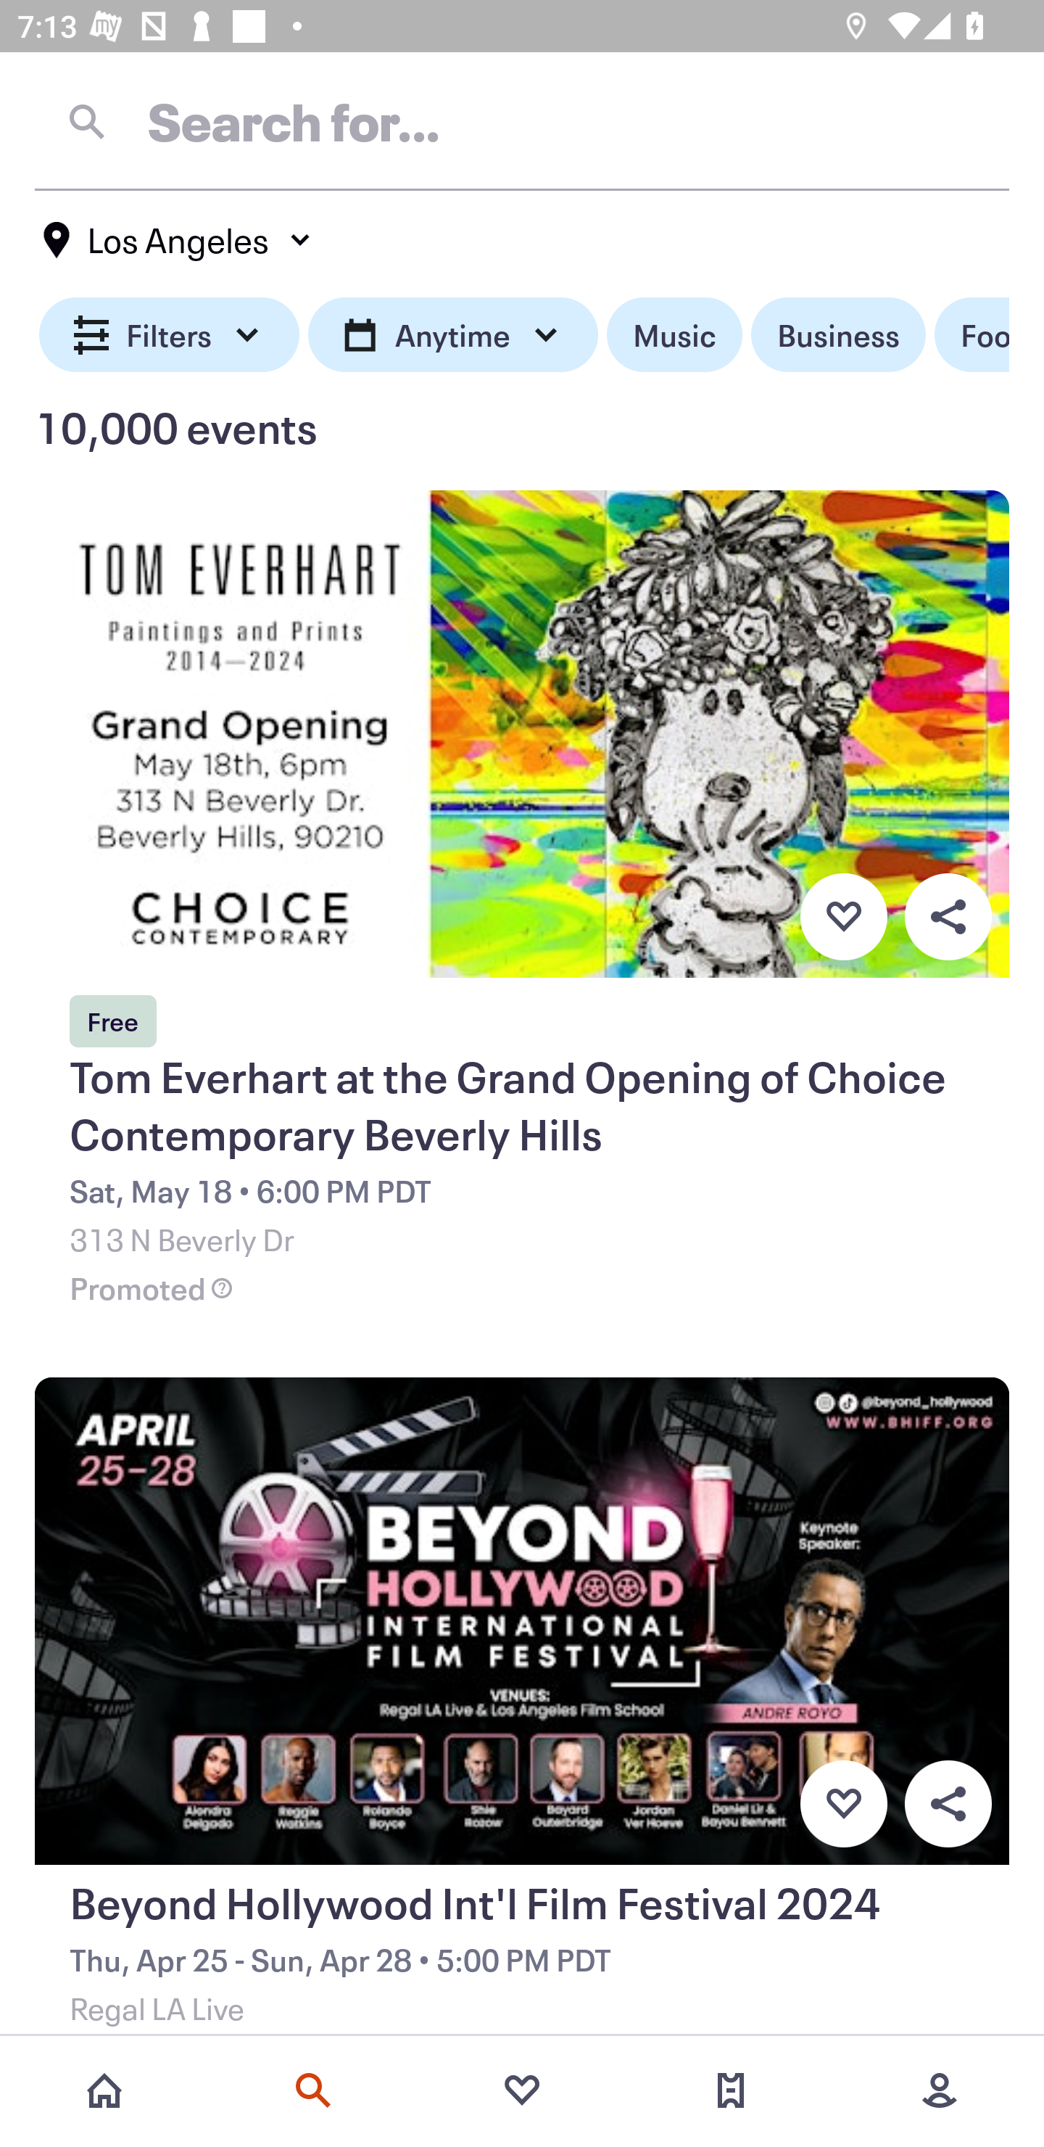  I want to click on Search for…, so click(522, 121).